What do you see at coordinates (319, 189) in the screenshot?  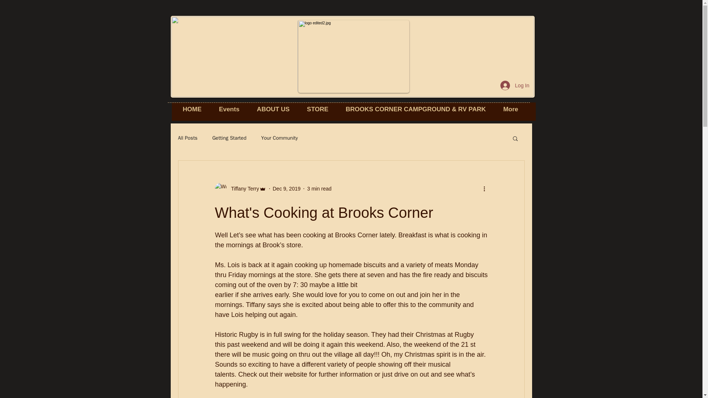 I see `3 min read` at bounding box center [319, 189].